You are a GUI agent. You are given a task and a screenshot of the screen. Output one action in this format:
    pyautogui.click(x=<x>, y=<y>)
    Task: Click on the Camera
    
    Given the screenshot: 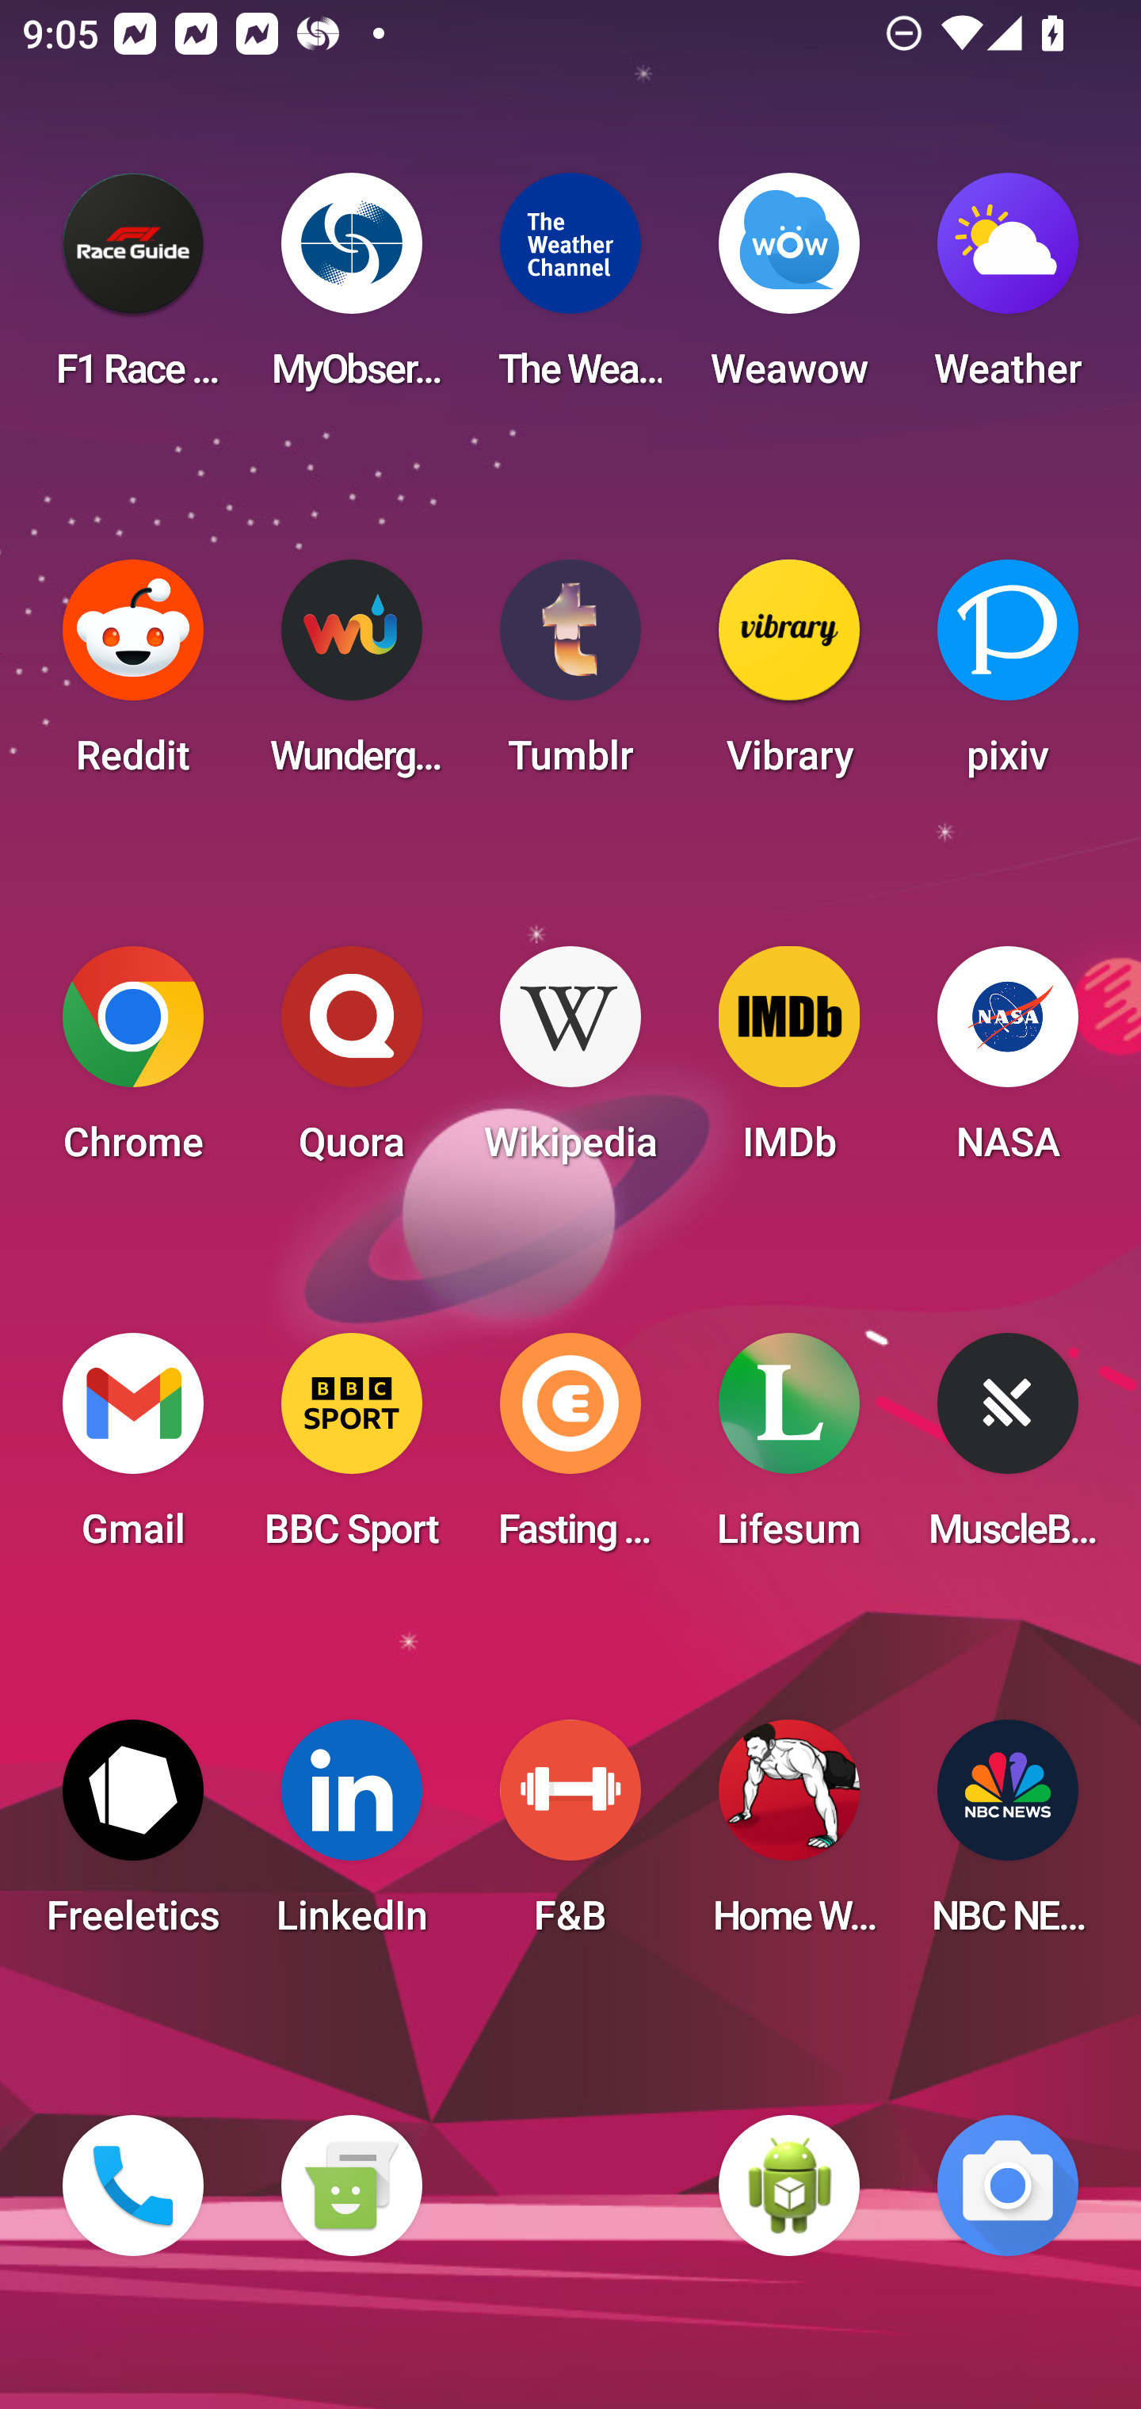 What is the action you would take?
    pyautogui.click(x=1008, y=2186)
    